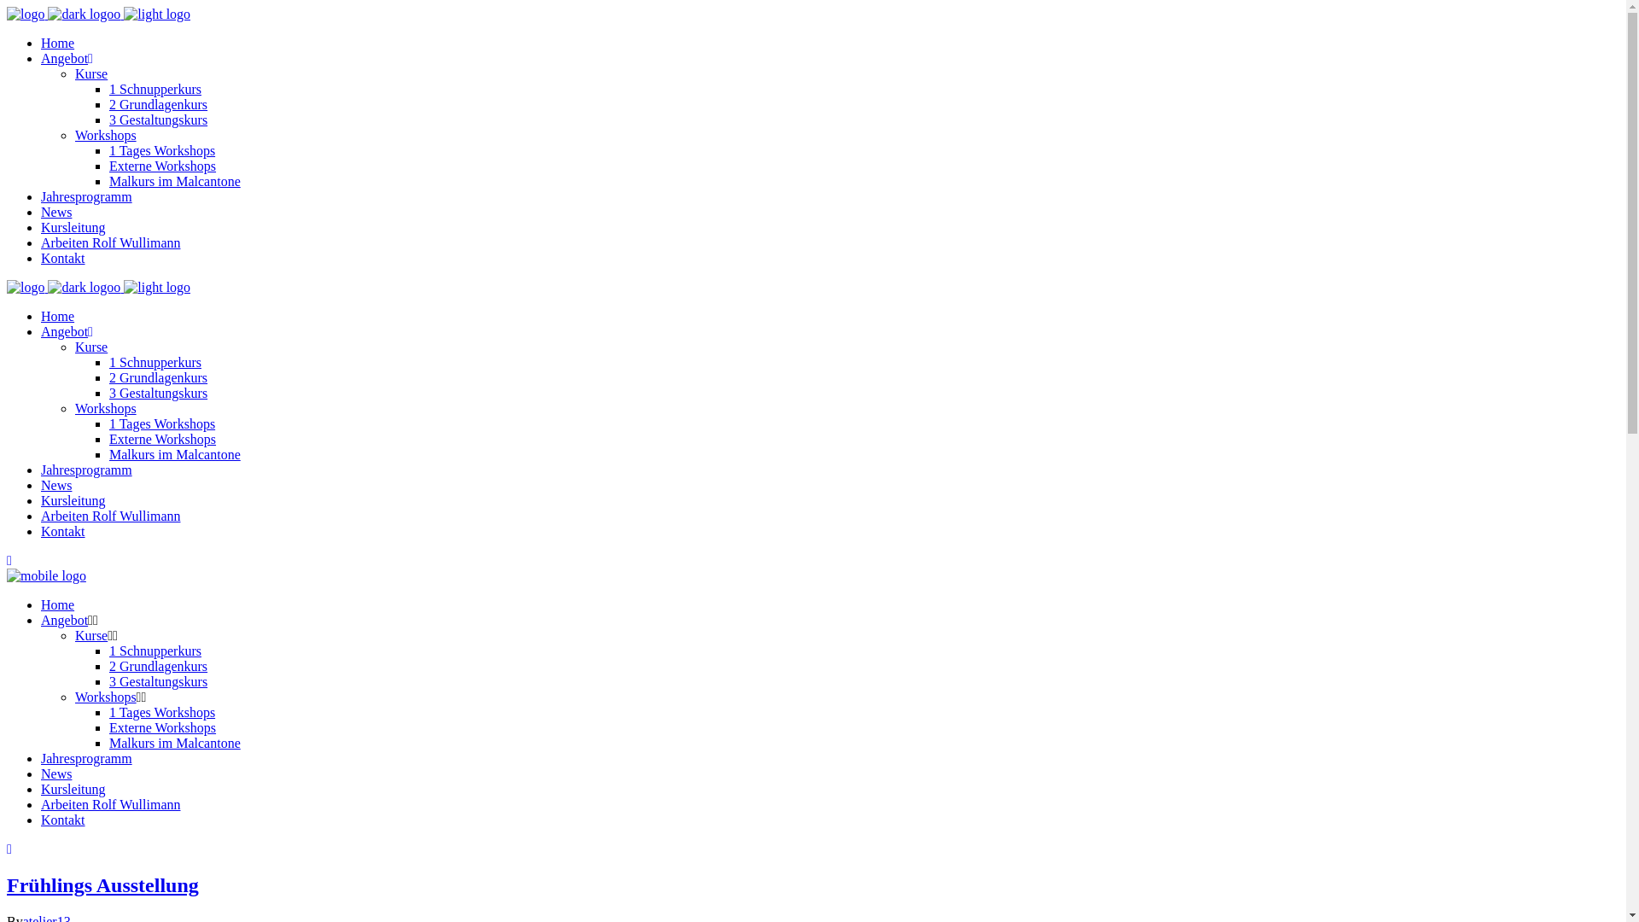  Describe the element at coordinates (91, 73) in the screenshot. I see `Kurse` at that location.